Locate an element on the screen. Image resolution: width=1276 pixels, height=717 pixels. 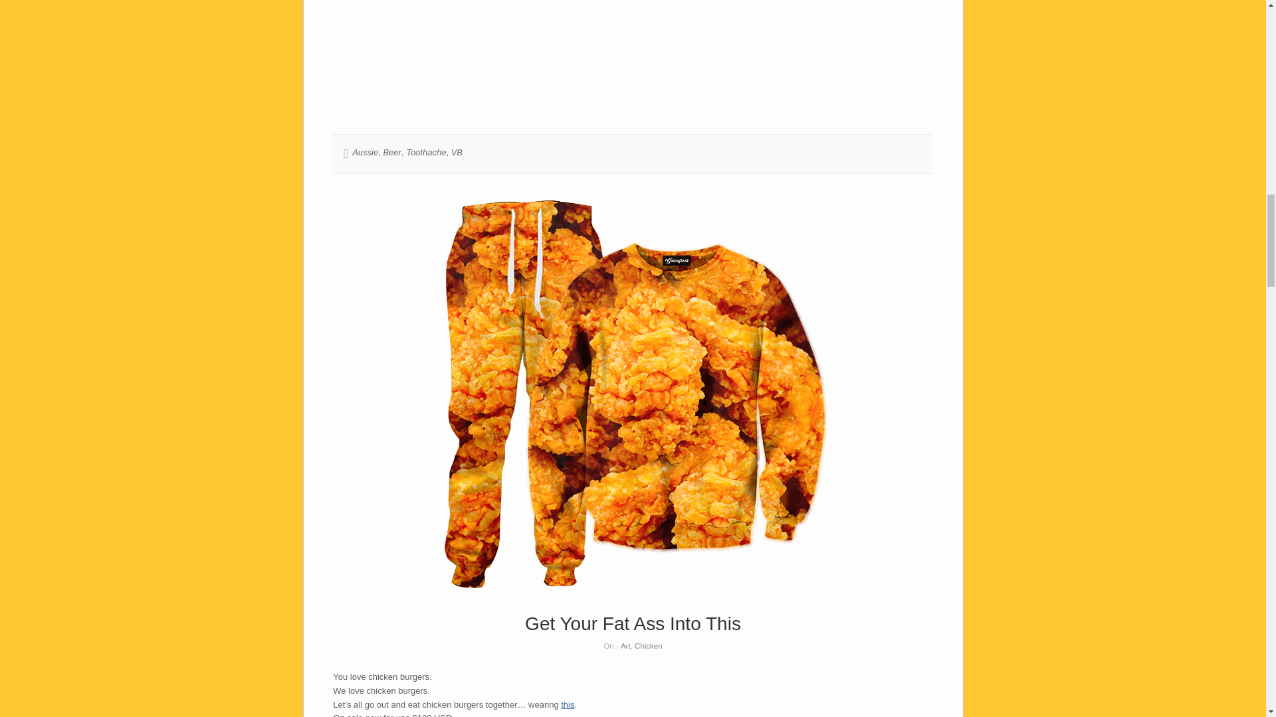
Toothache is located at coordinates (425, 152).